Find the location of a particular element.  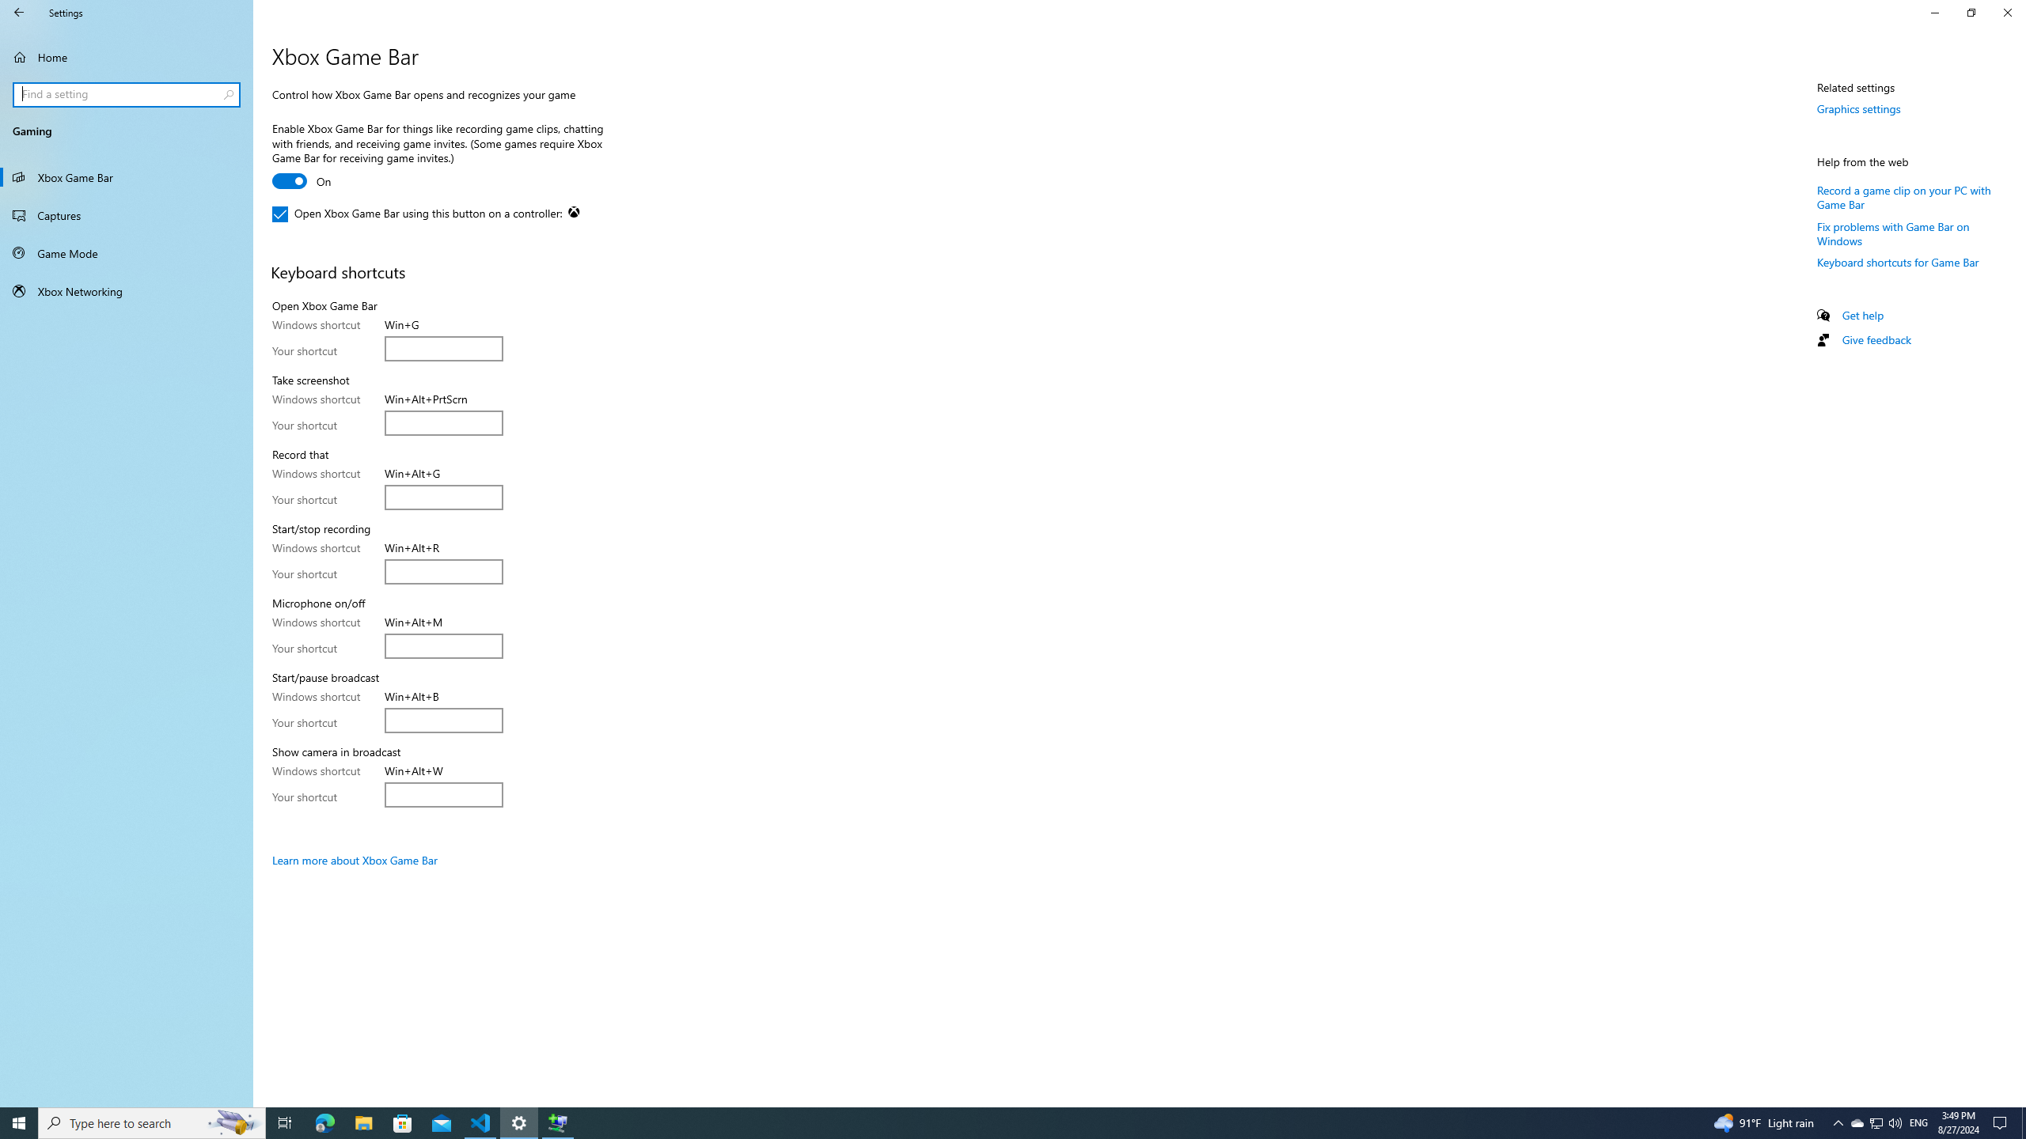

Give feedback is located at coordinates (1876, 340).